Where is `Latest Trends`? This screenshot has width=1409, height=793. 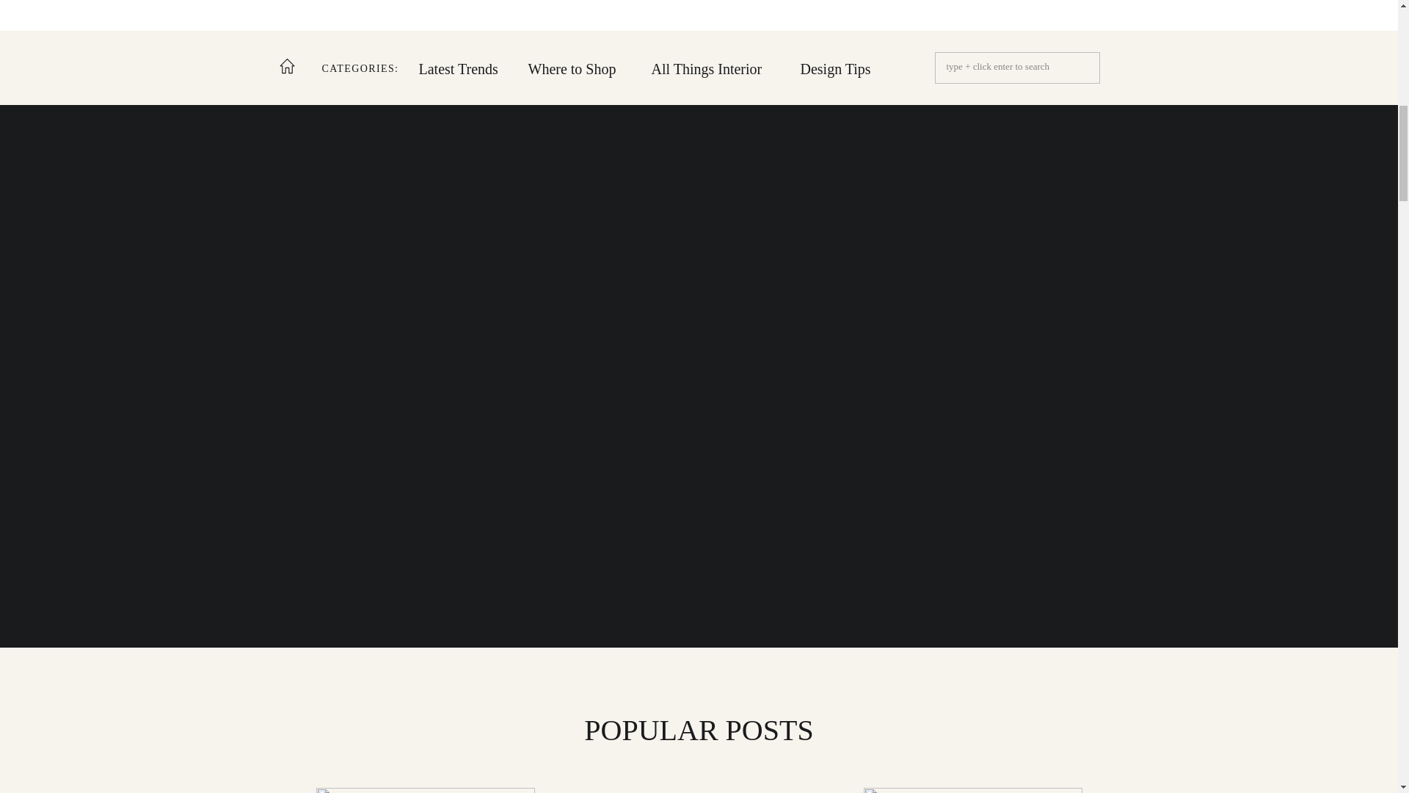 Latest Trends is located at coordinates (464, 69).